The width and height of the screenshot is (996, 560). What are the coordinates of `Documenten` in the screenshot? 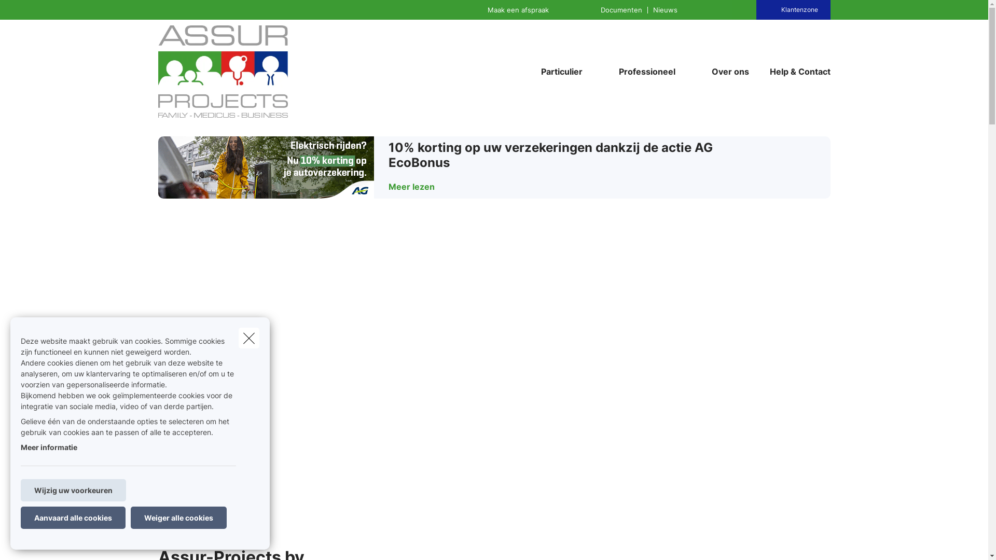 It's located at (621, 9).